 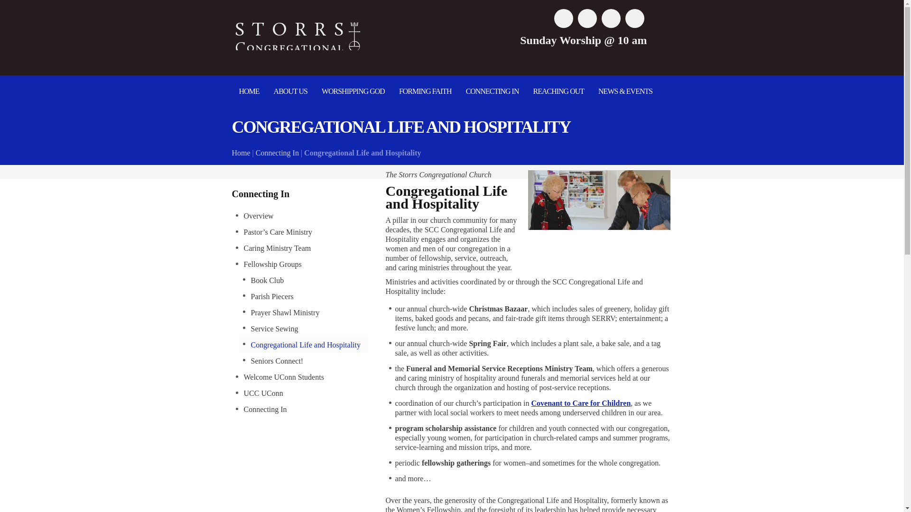 I want to click on twitter, so click(x=587, y=18).